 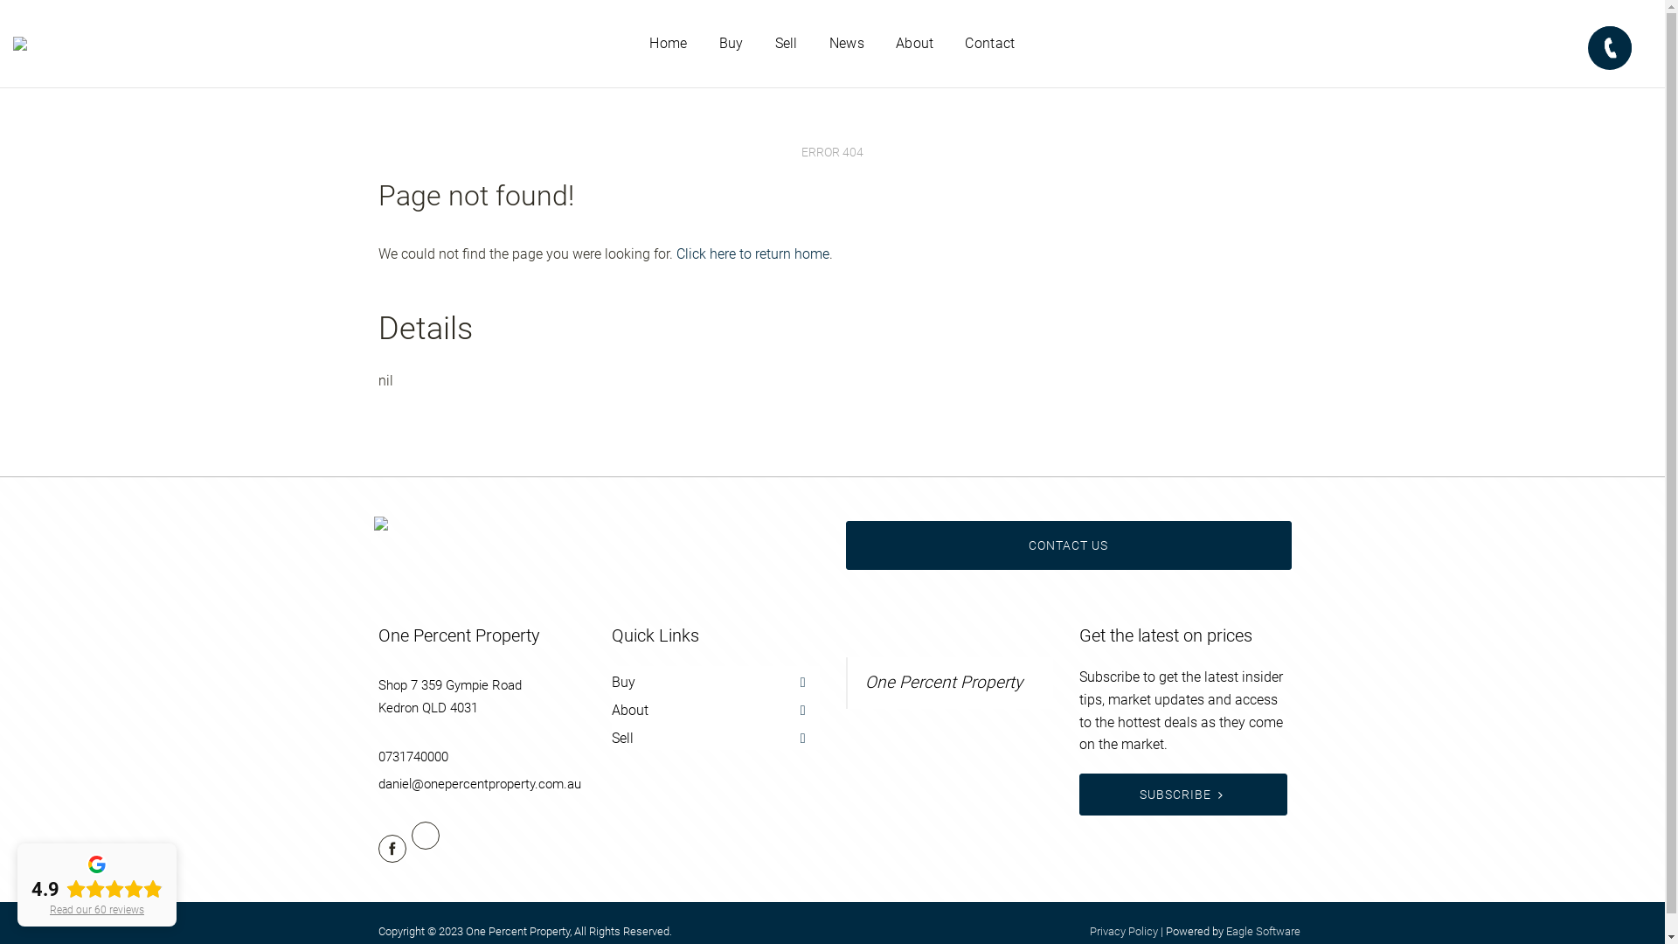 I want to click on Sell, so click(x=787, y=44).